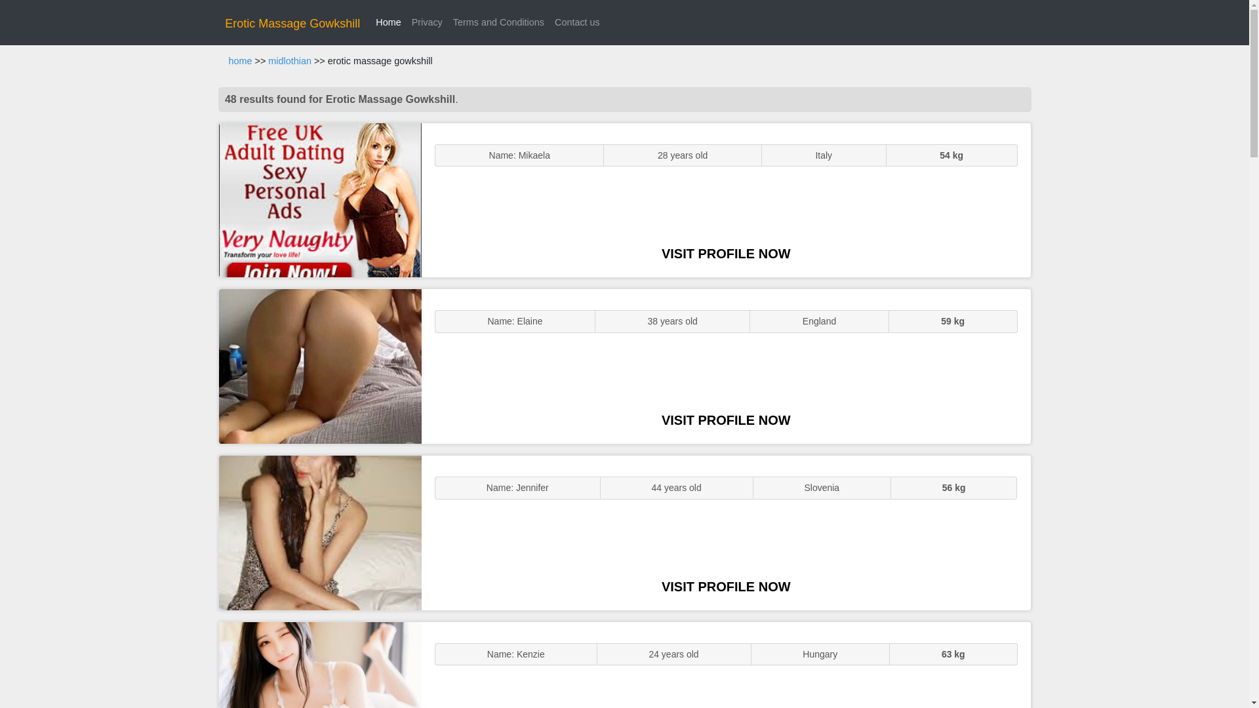 This screenshot has height=708, width=1259. Describe the element at coordinates (726, 253) in the screenshot. I see `VISIT PROFILE NOW` at that location.